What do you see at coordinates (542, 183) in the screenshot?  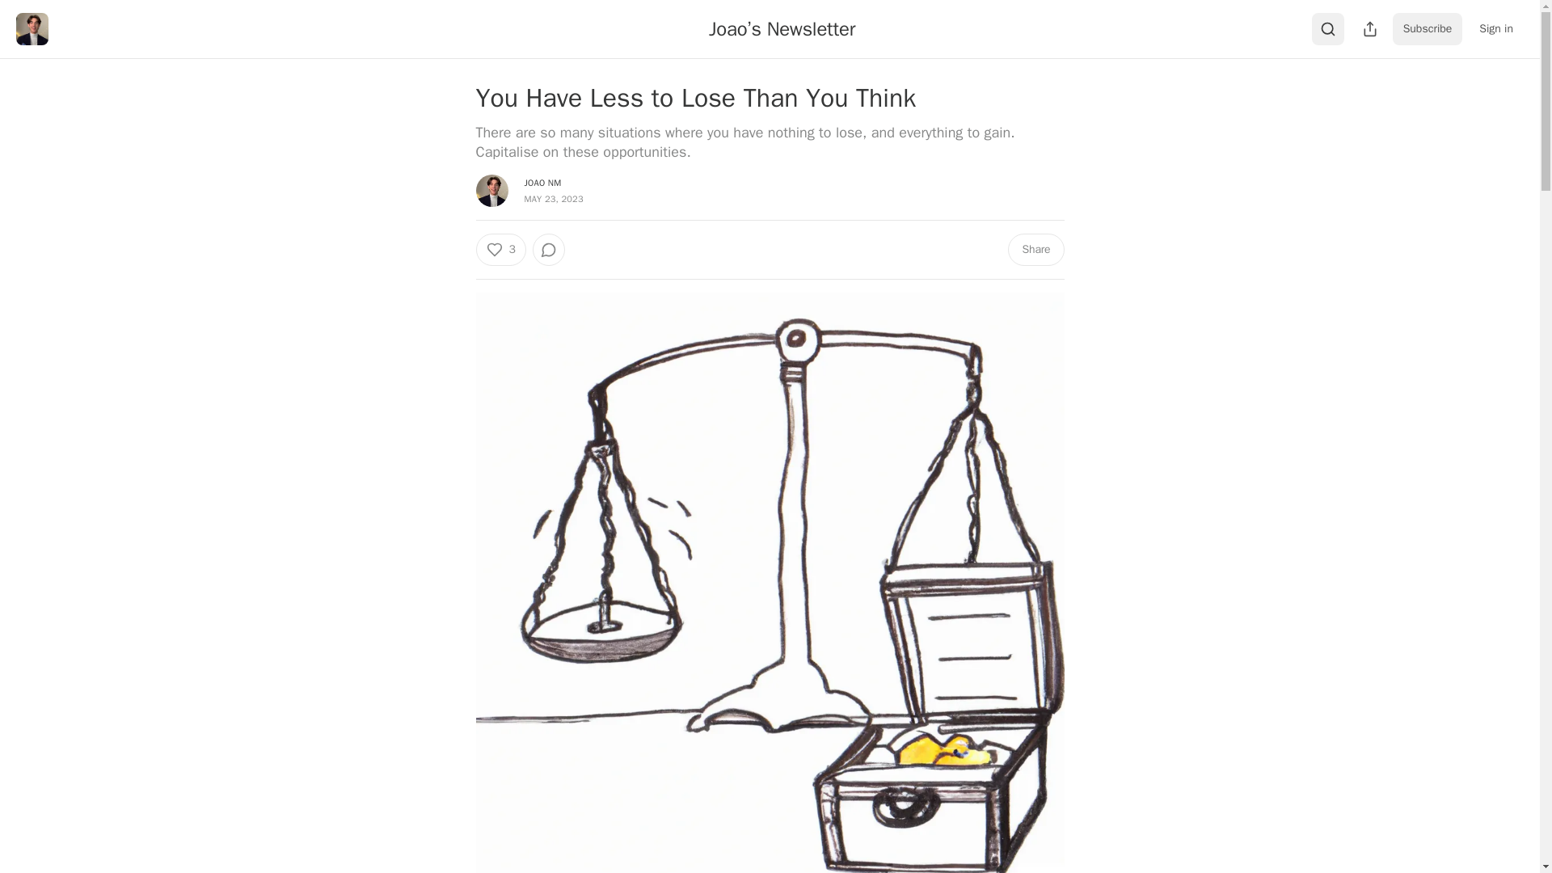 I see `JOAO NM` at bounding box center [542, 183].